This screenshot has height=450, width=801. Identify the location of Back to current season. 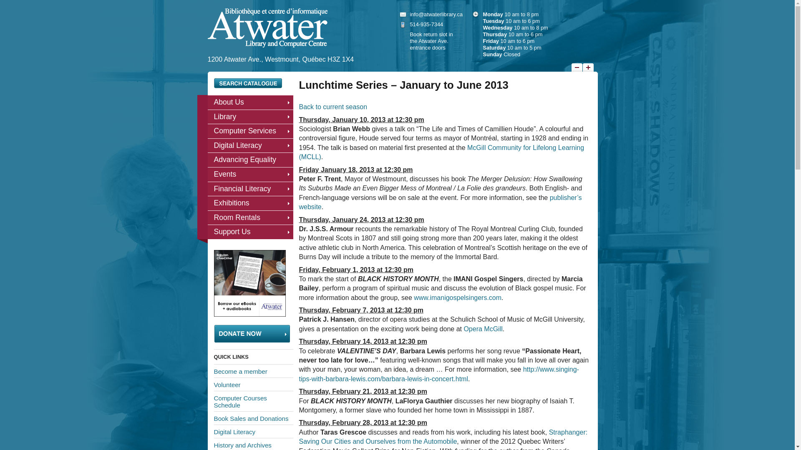
(333, 107).